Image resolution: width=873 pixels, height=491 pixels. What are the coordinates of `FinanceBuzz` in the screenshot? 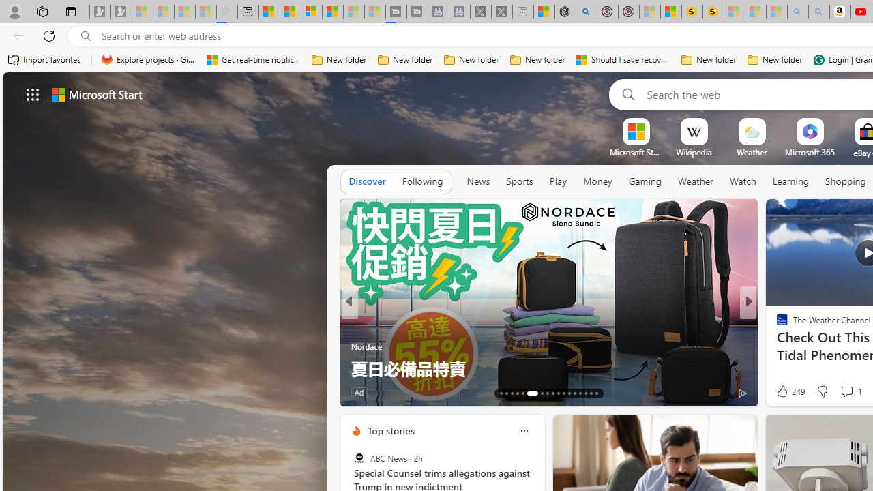 It's located at (776, 325).